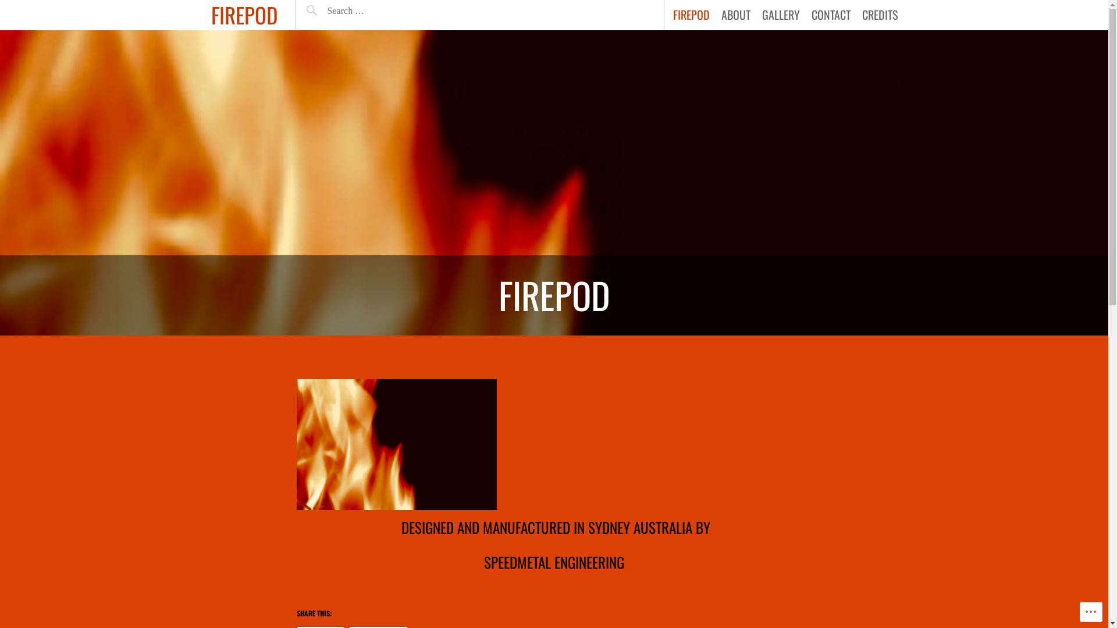 This screenshot has width=1117, height=628. I want to click on FIREPOD, so click(691, 15).